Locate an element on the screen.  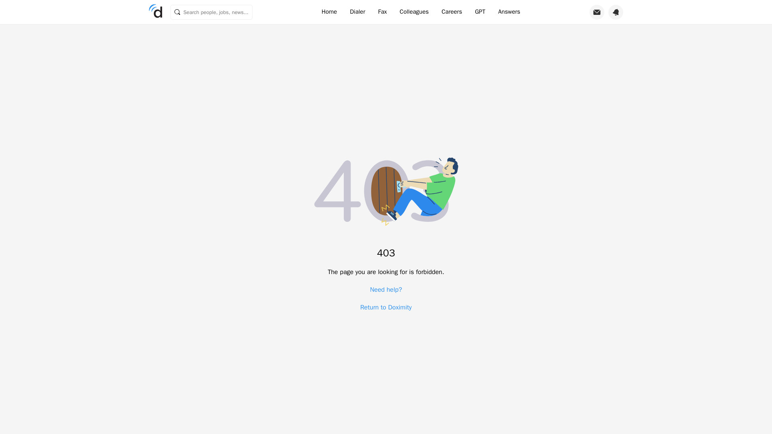
Answers is located at coordinates (509, 12).